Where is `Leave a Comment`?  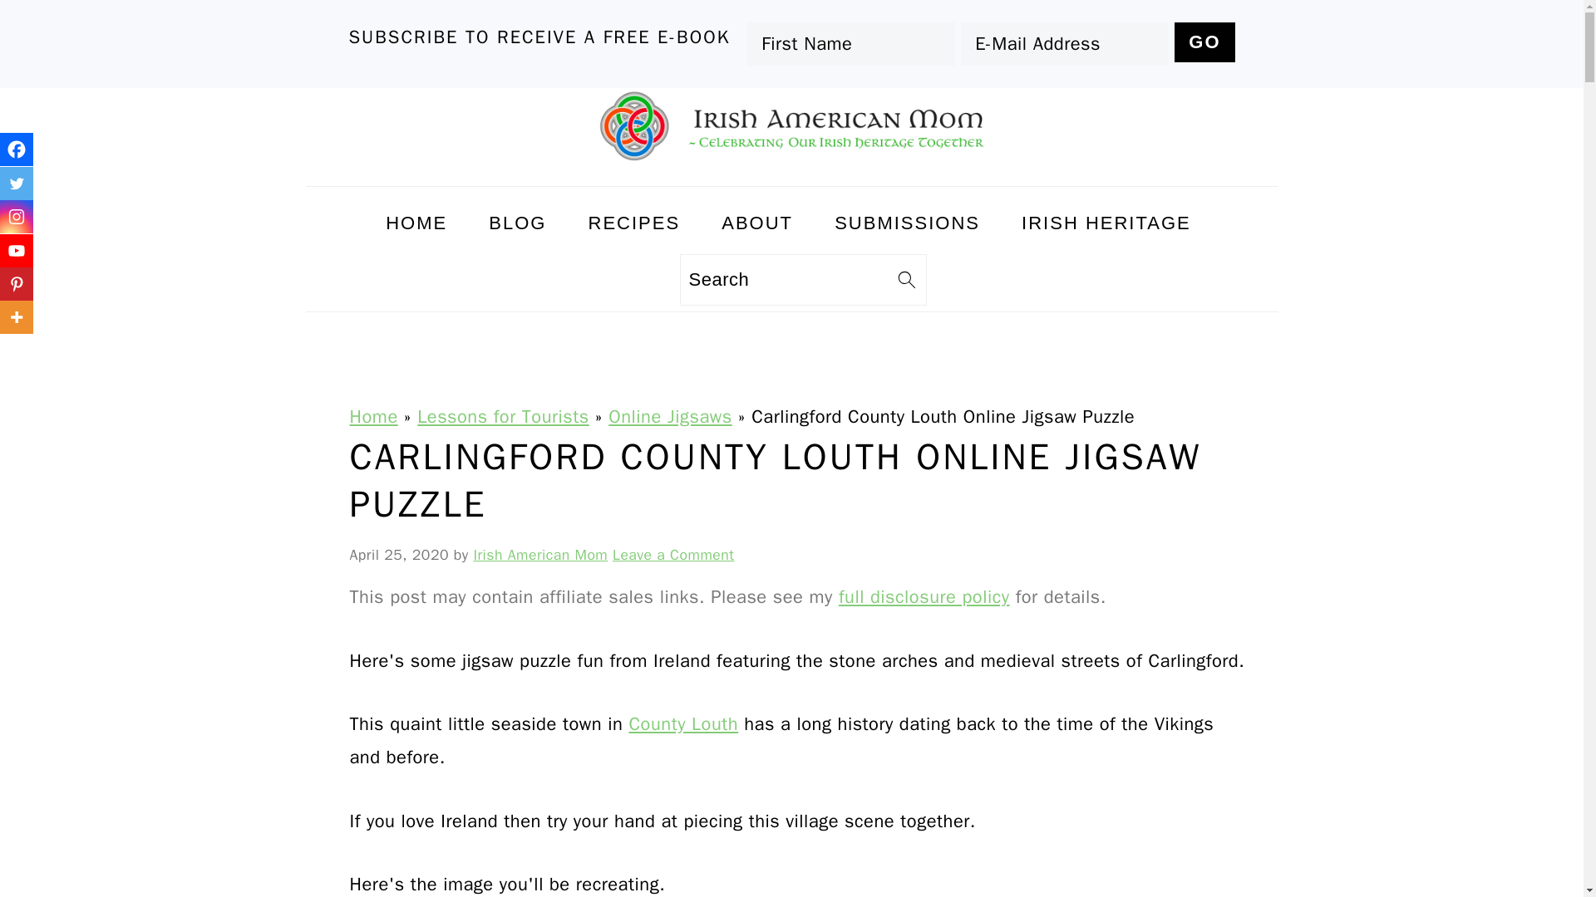
Leave a Comment is located at coordinates (673, 555).